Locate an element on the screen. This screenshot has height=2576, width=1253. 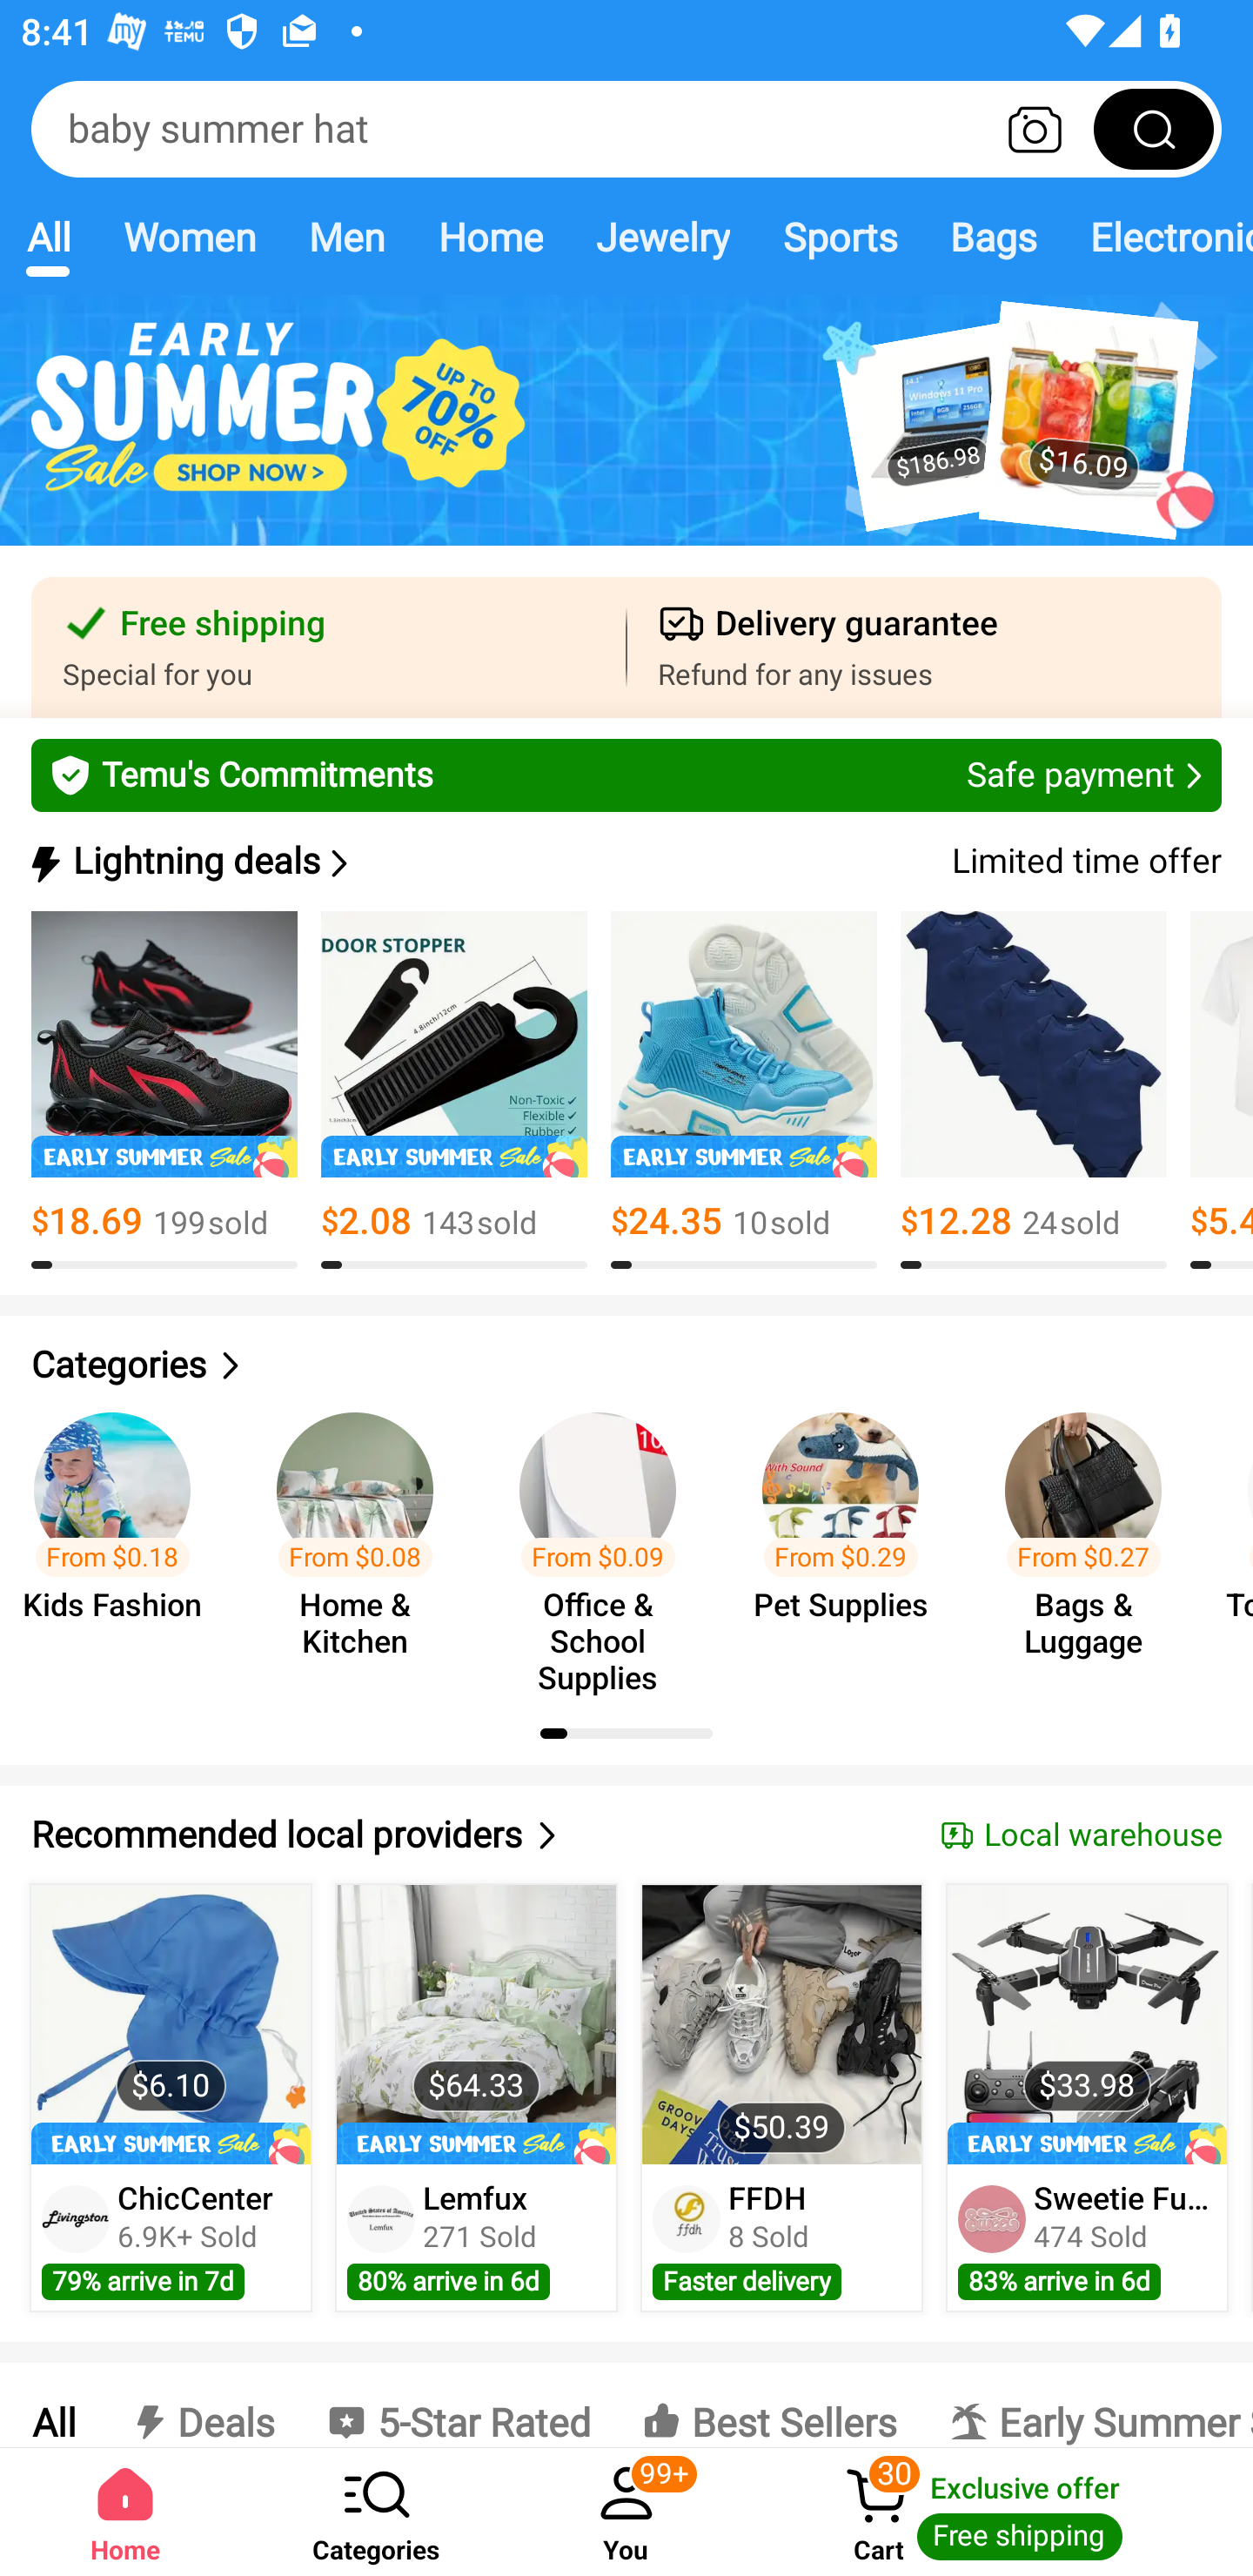
Temu's Commitments is located at coordinates (626, 775).